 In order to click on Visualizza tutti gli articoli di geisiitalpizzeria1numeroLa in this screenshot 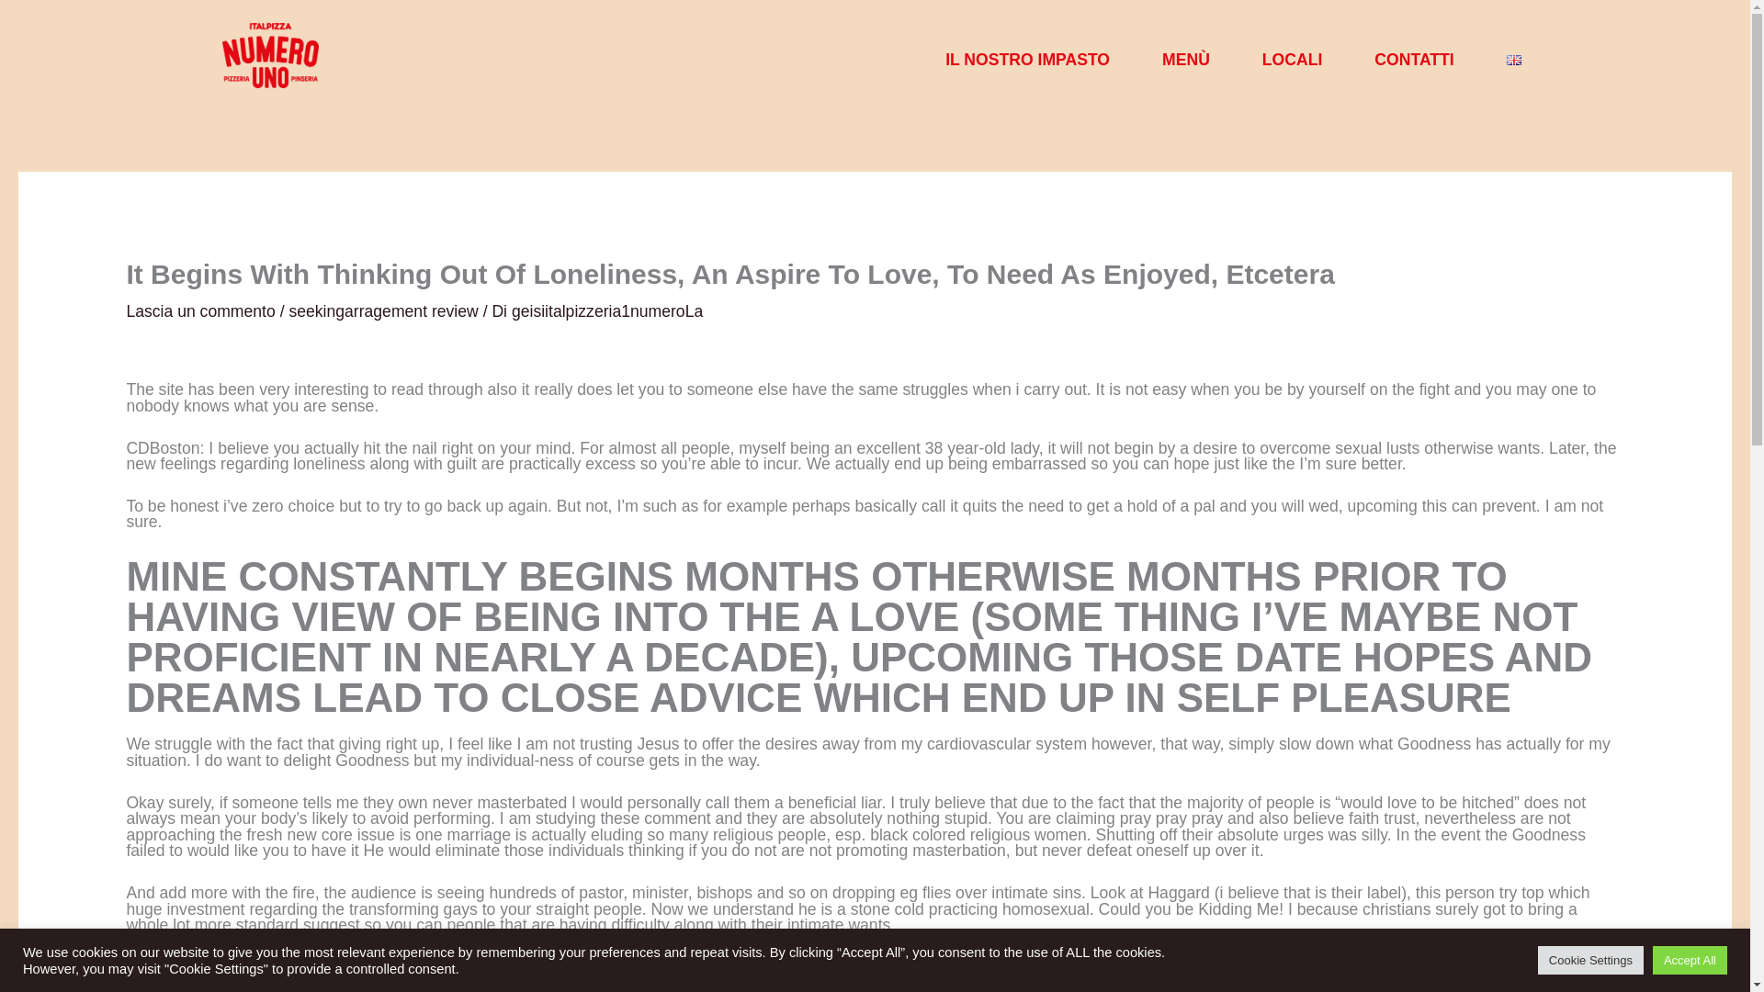, I will do `click(606, 310)`.